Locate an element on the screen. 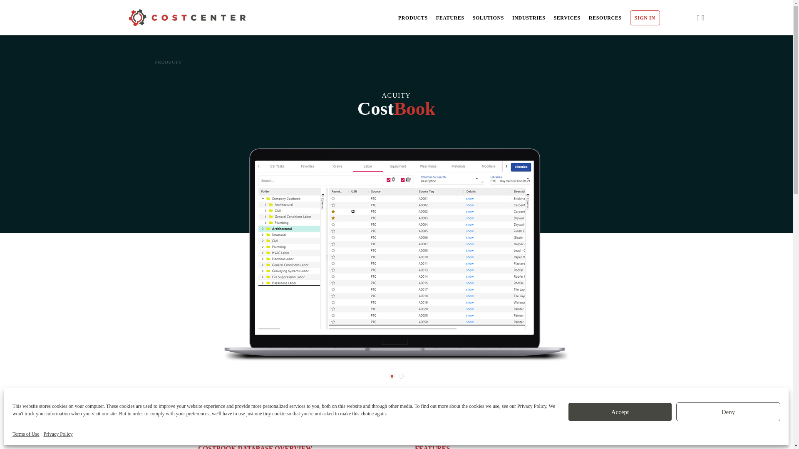 This screenshot has width=799, height=449. SOLUTIONS is located at coordinates (489, 19).